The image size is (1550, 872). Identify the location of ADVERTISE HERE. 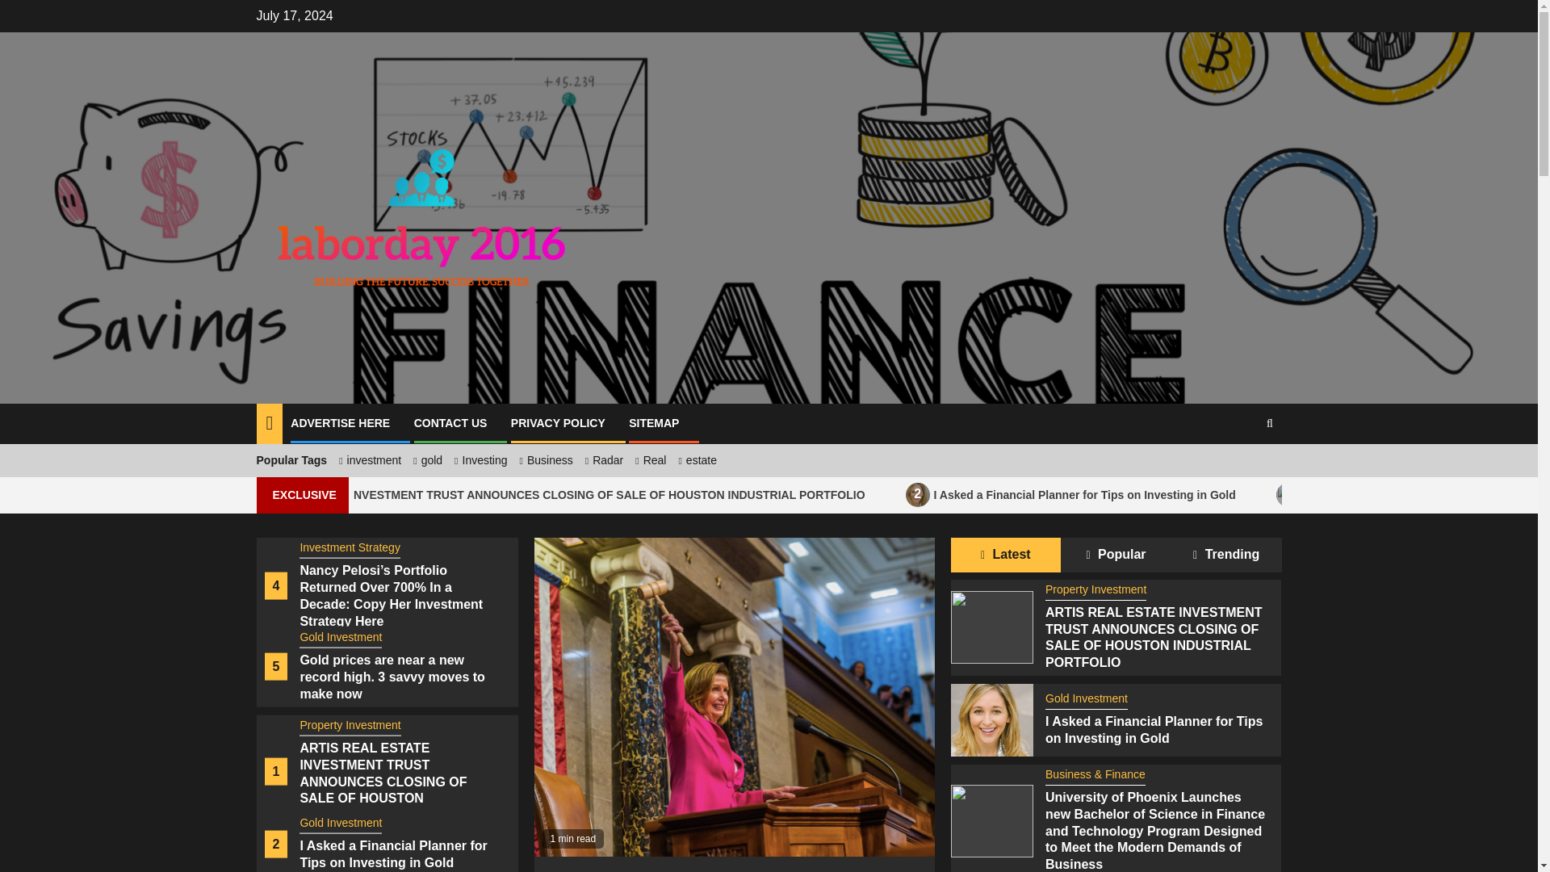
(544, 459).